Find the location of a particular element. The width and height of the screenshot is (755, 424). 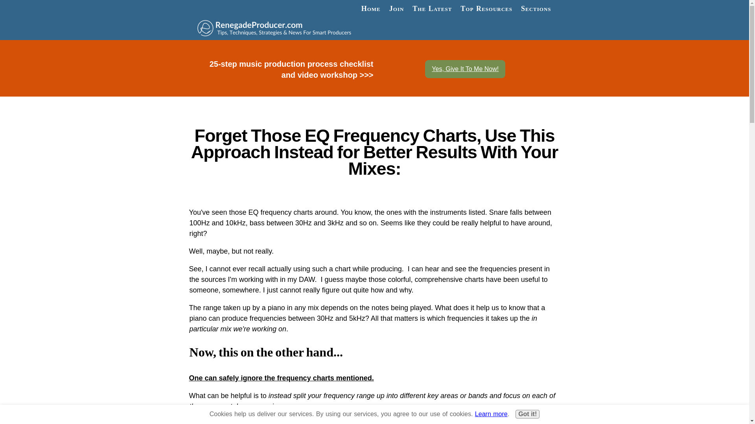

Top Resources is located at coordinates (486, 9).